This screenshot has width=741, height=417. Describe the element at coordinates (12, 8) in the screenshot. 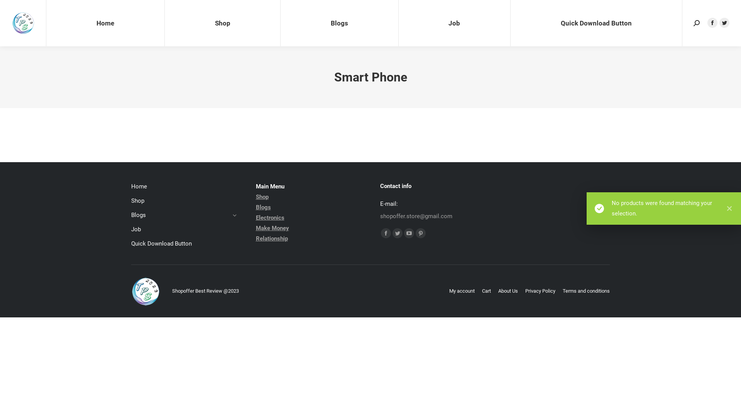

I see `Go!` at that location.